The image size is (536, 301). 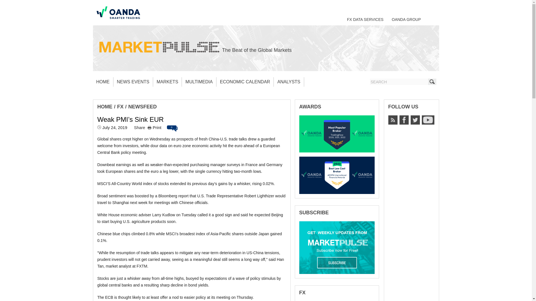 I want to click on FX, so click(x=121, y=106).